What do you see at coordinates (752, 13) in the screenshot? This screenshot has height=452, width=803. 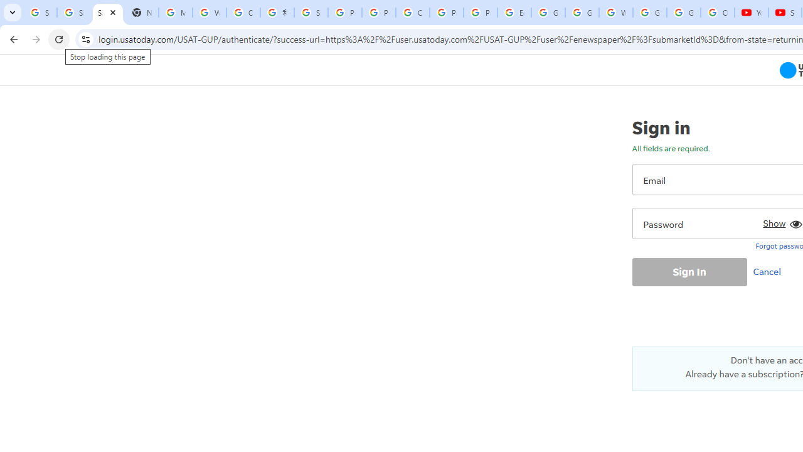 I see `YouTube` at bounding box center [752, 13].